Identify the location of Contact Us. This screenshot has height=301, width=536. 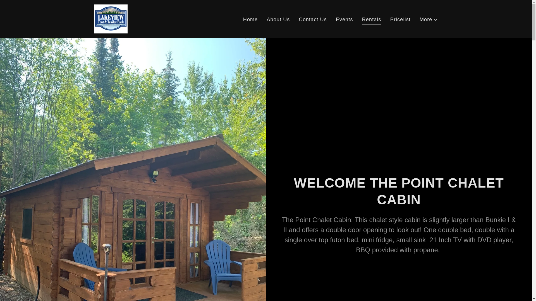
(313, 20).